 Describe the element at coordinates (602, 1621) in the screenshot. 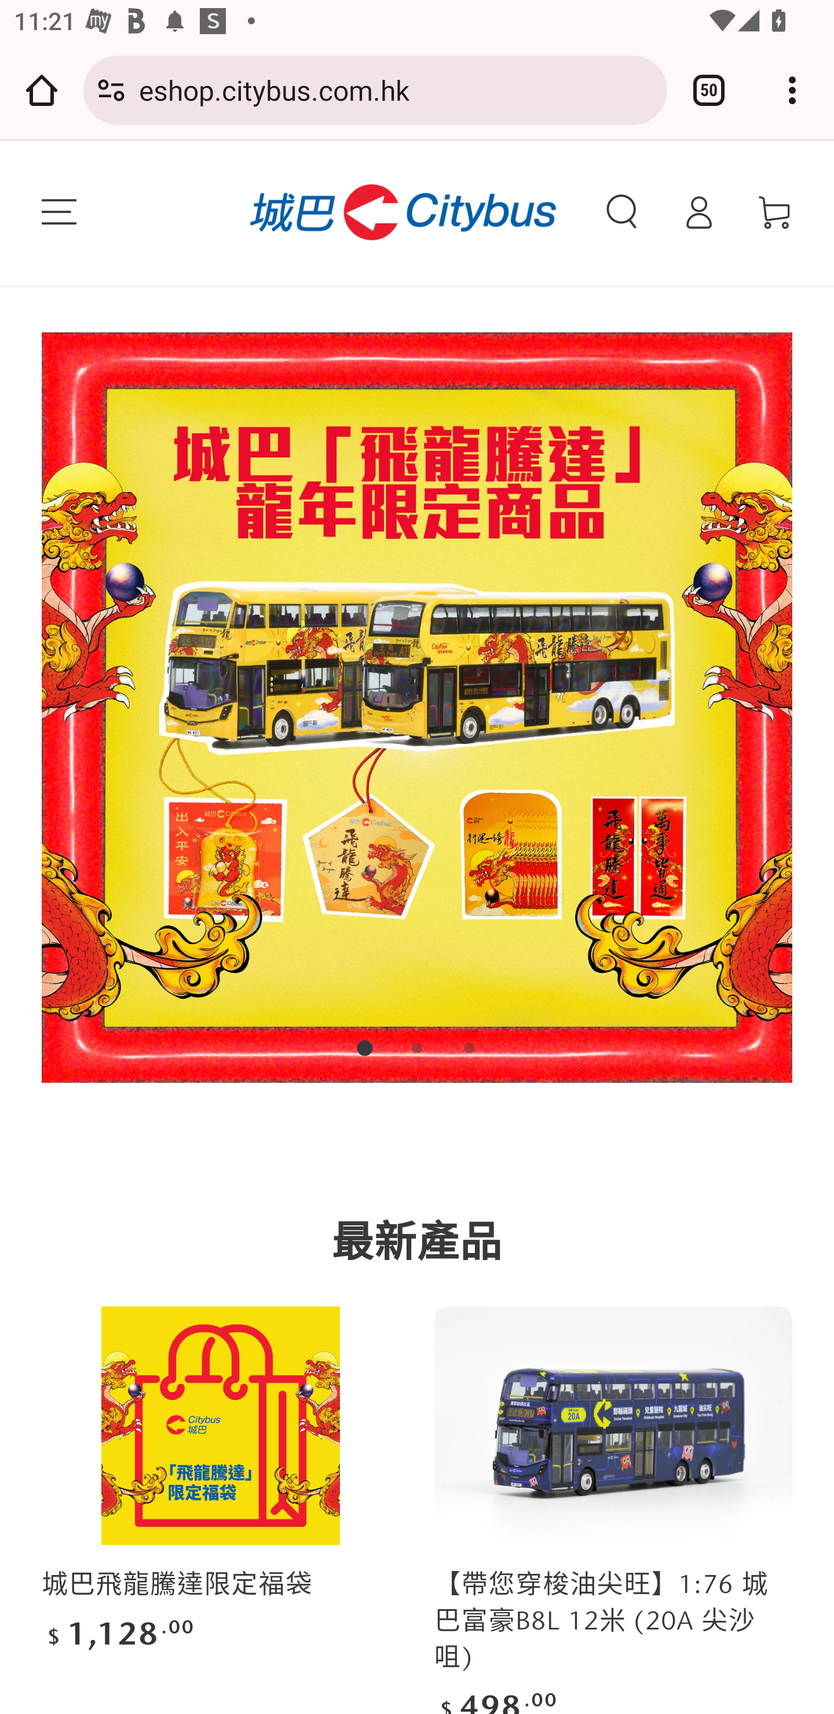

I see `【帶您穿梭油尖旺】1:76 城巴富豪B8L 12米 (20A 尖沙咀)` at that location.